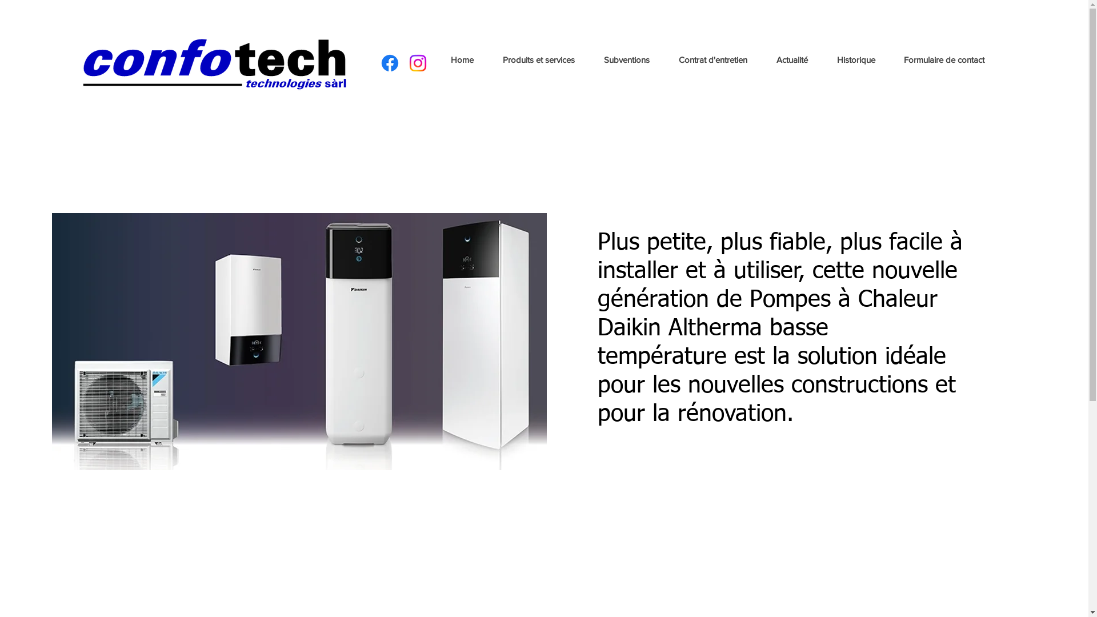  What do you see at coordinates (856, 60) in the screenshot?
I see `Historique` at bounding box center [856, 60].